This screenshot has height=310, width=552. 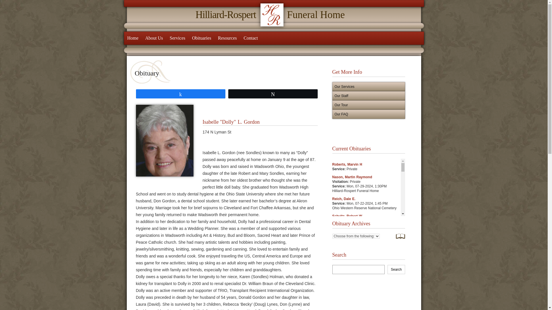 What do you see at coordinates (369, 114) in the screenshot?
I see `Our FAQ` at bounding box center [369, 114].